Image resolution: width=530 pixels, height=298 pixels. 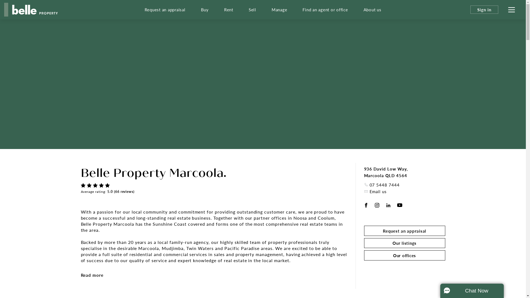 I want to click on Sell, so click(x=252, y=10).